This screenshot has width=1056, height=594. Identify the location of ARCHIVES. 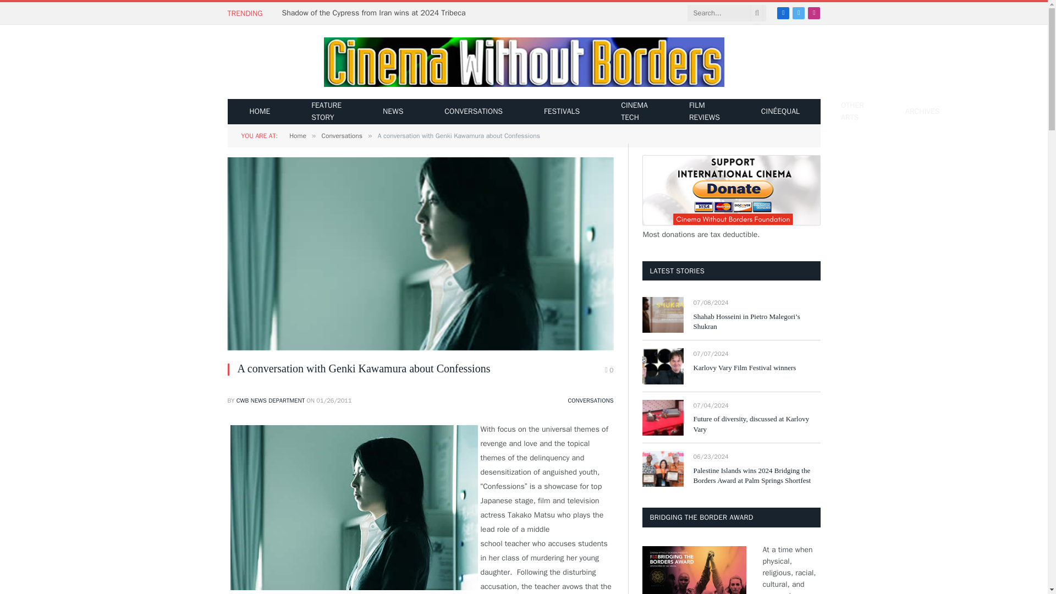
(922, 111).